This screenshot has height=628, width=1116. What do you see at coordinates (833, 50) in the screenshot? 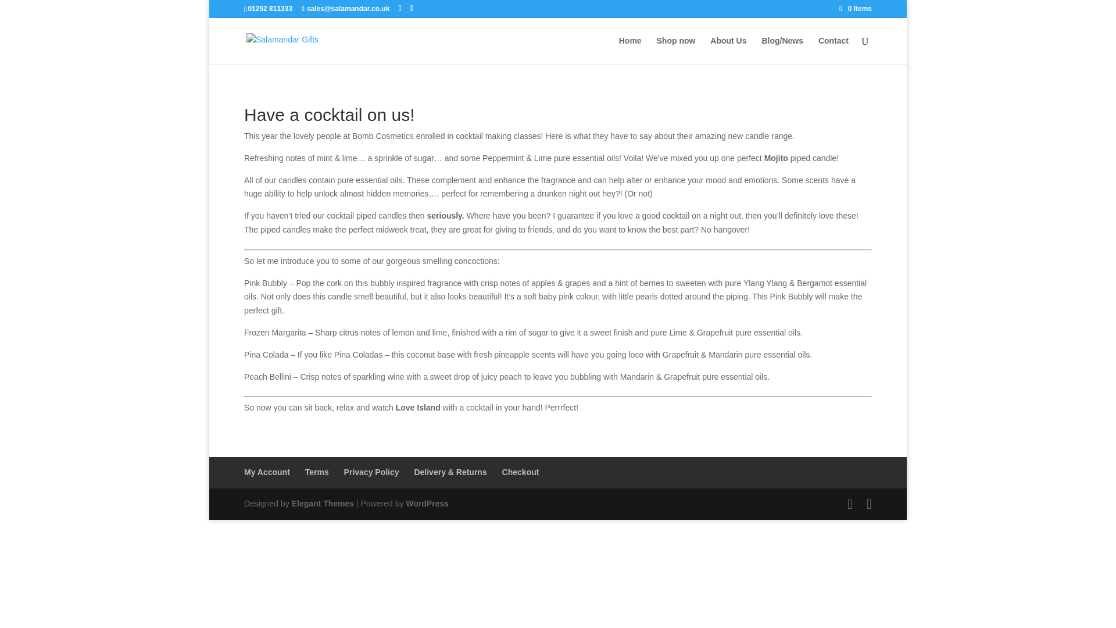
I see `Contact` at bounding box center [833, 50].